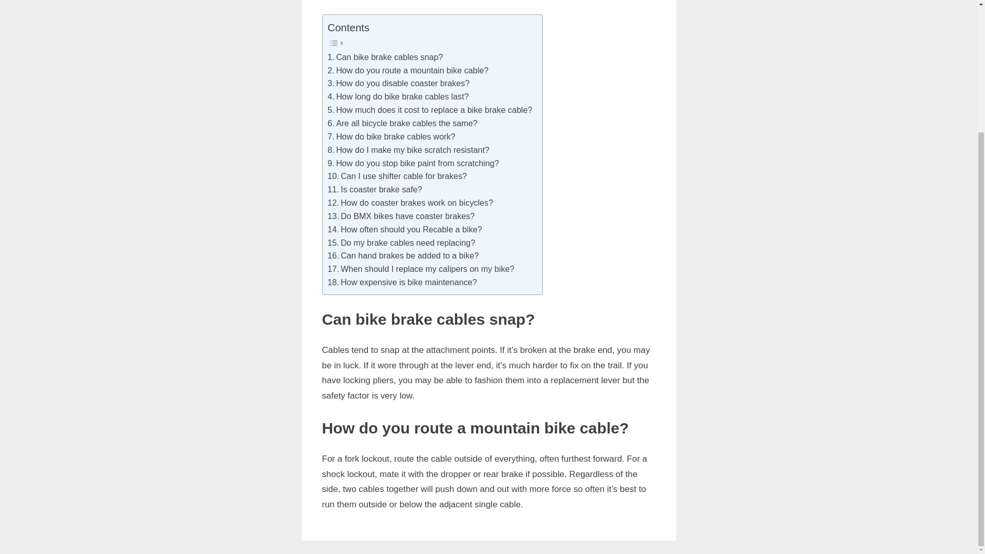  What do you see at coordinates (345, 15) in the screenshot?
I see `Do BMX bikes have coaster brakes?` at bounding box center [345, 15].